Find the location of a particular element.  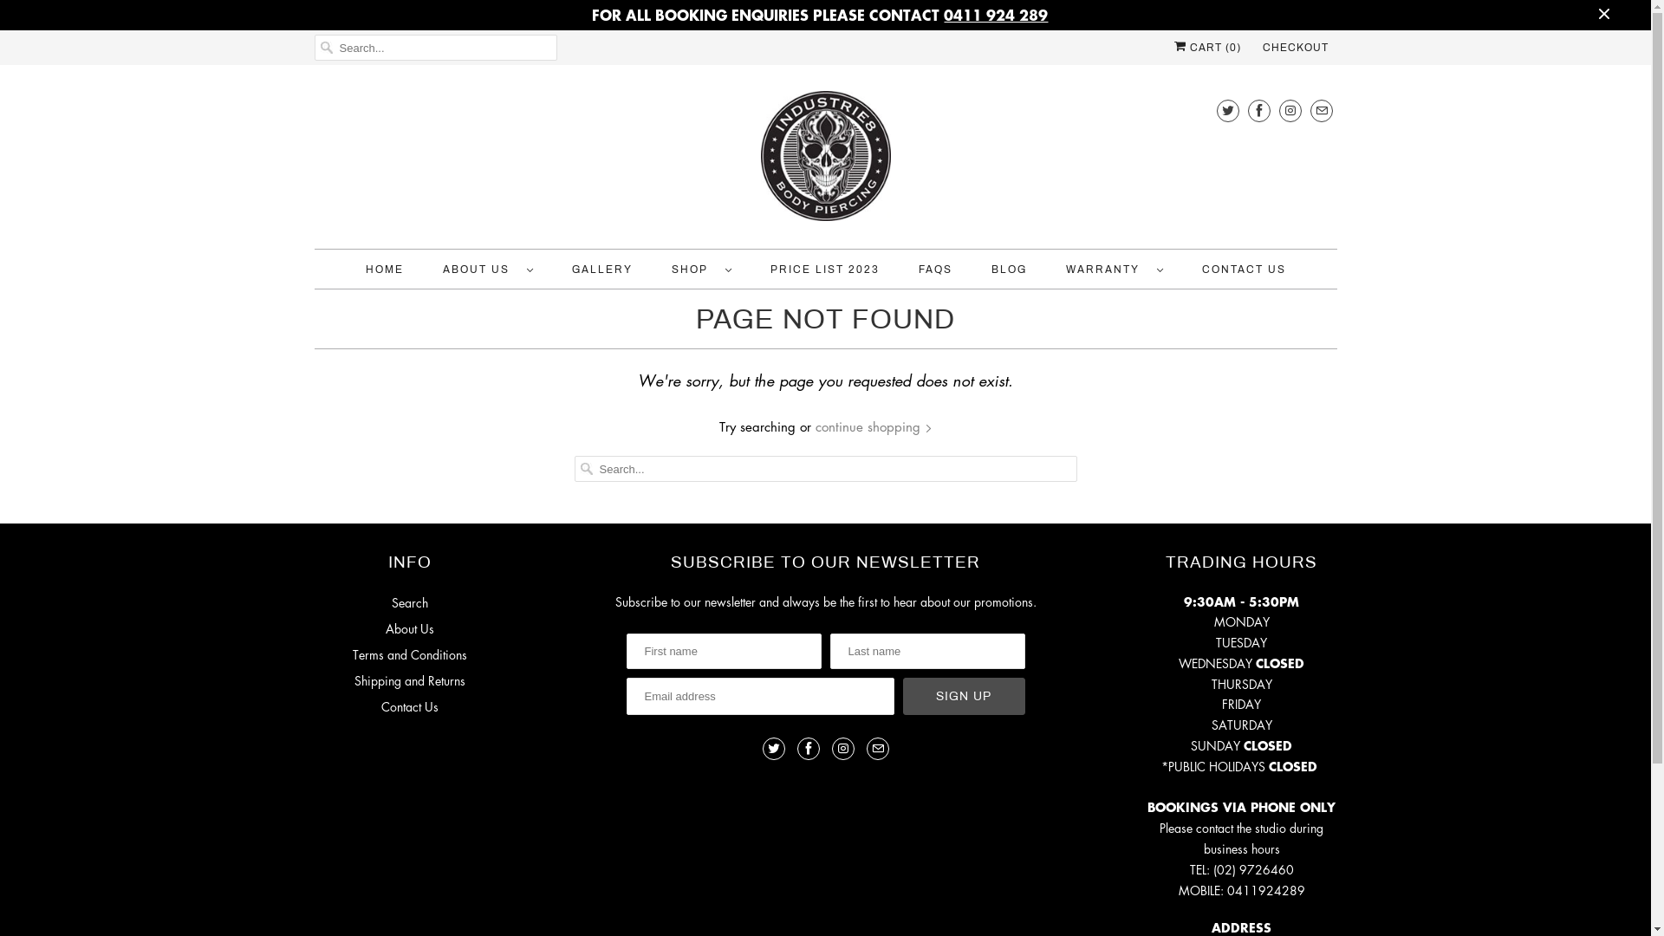

HOME is located at coordinates (385, 270).